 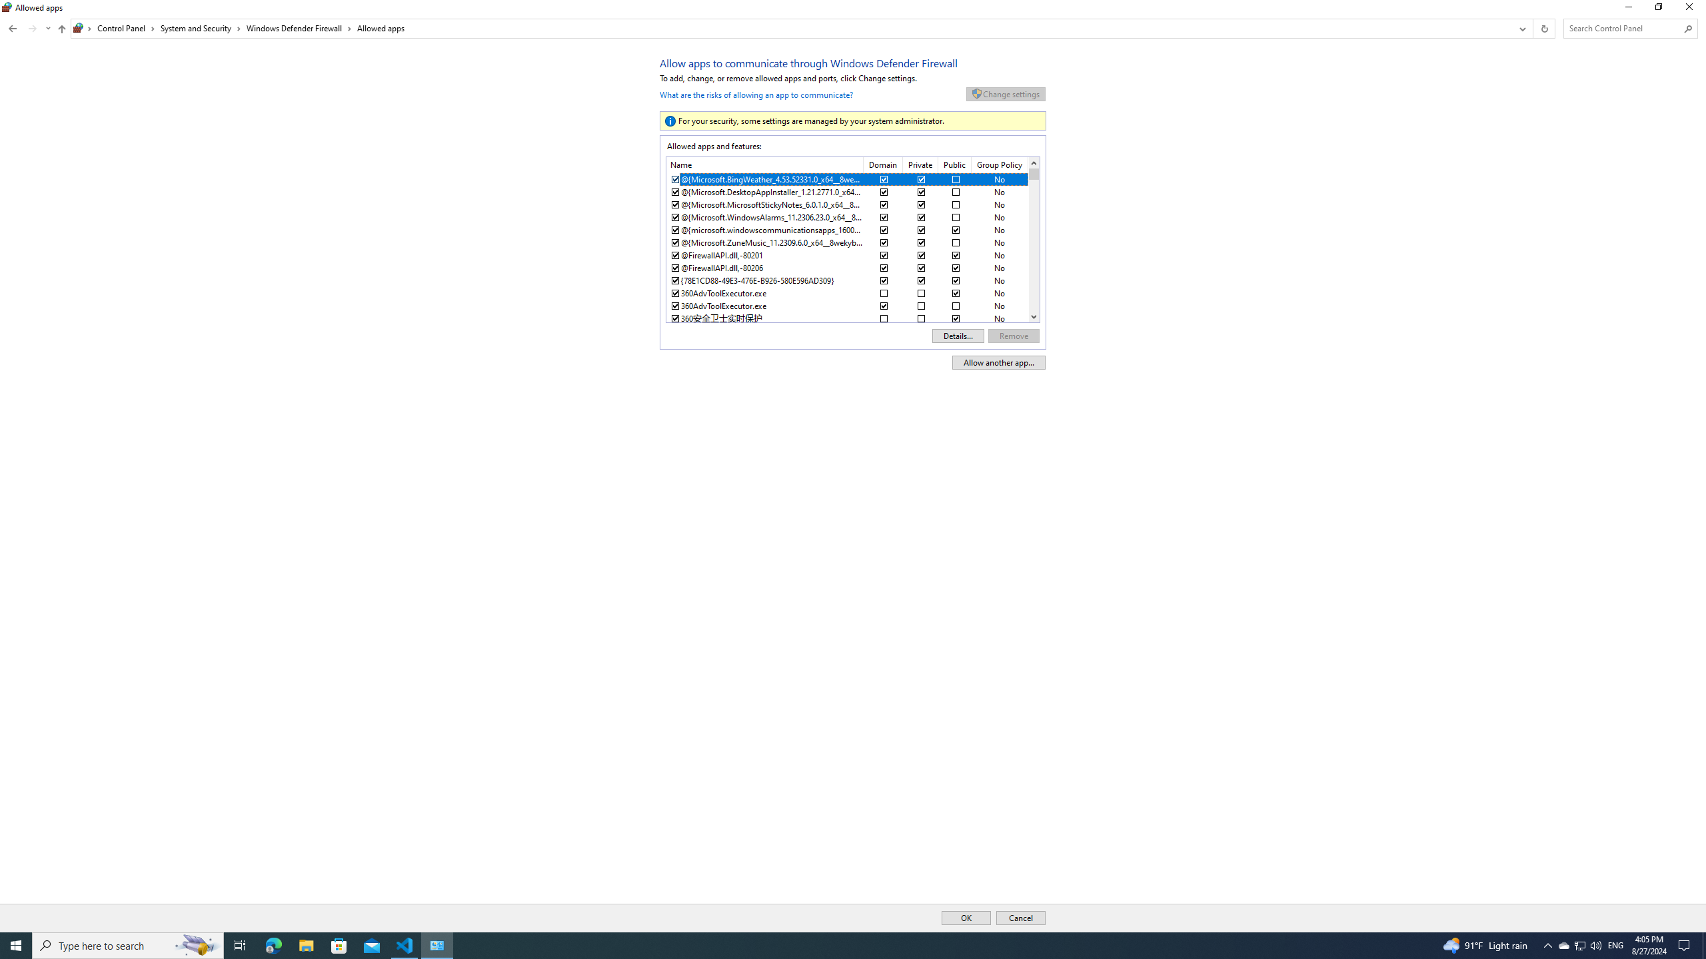 I want to click on Minimize, so click(x=1627, y=9).